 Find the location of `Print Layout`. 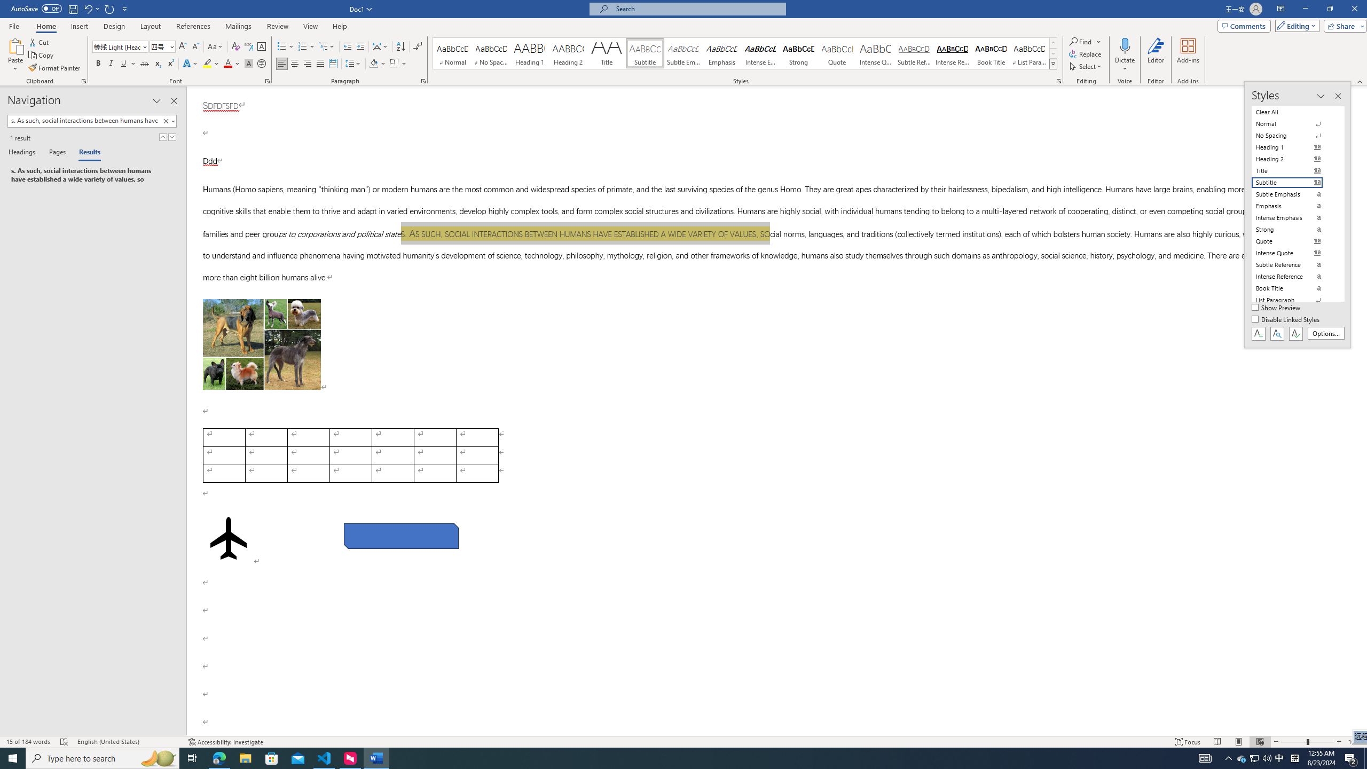

Print Layout is located at coordinates (1238, 742).